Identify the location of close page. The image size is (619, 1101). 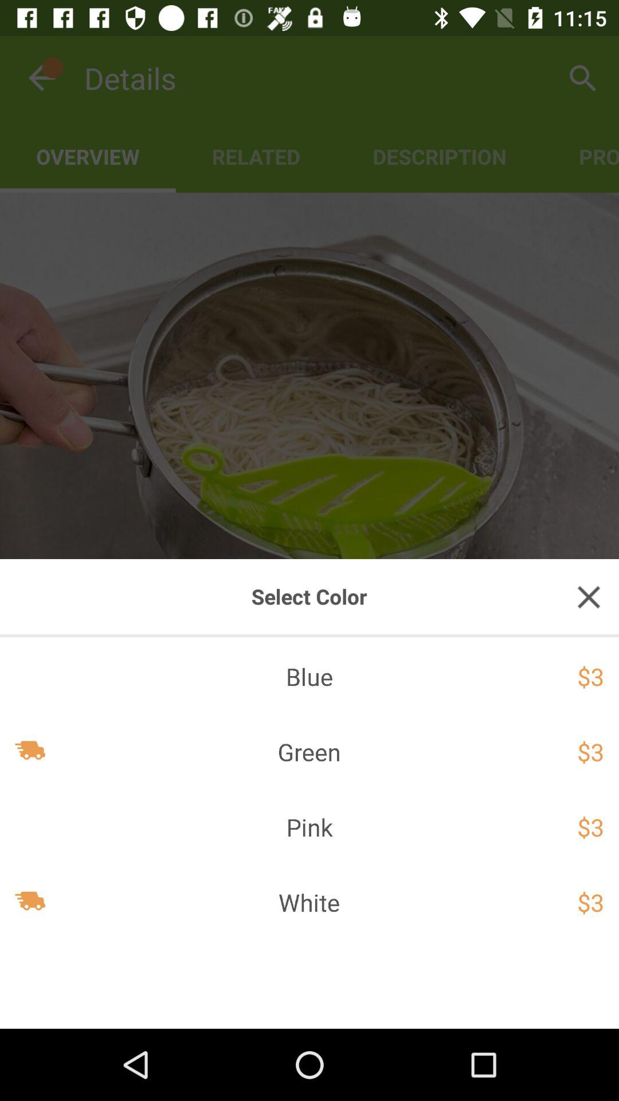
(589, 596).